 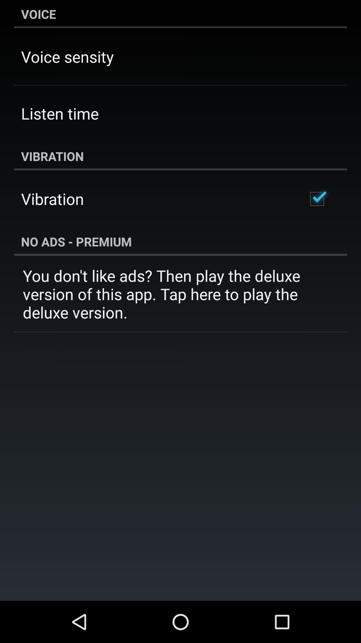 What do you see at coordinates (180, 294) in the screenshot?
I see `choose you don t item` at bounding box center [180, 294].